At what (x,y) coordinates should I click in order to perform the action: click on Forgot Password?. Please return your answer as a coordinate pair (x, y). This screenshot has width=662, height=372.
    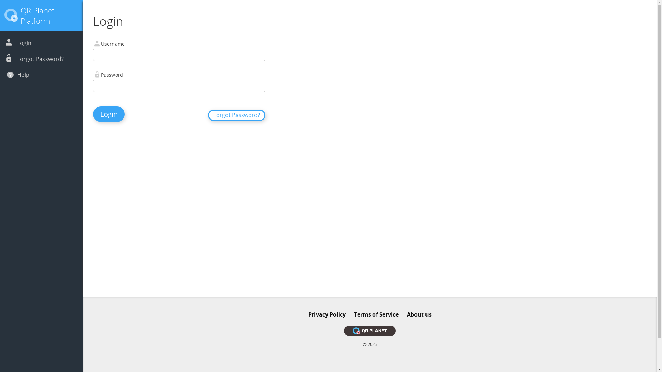
    Looking at the image, I should click on (237, 115).